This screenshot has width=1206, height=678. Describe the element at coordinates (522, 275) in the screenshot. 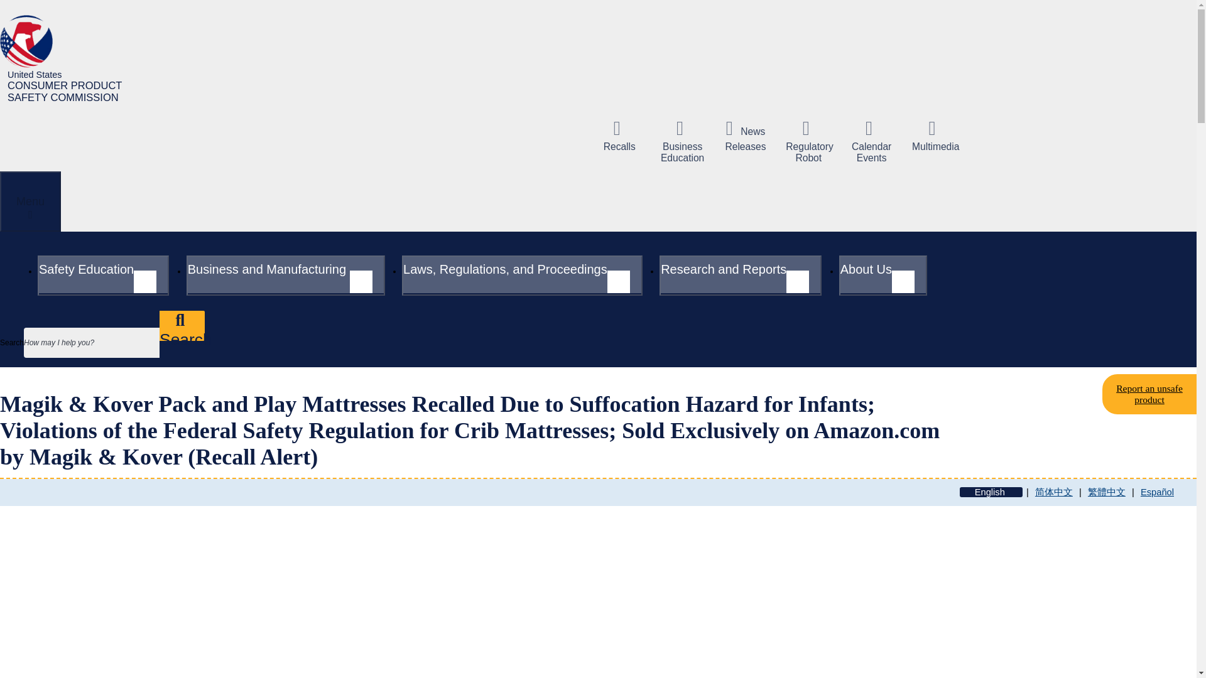

I see `Laws, Regulations, and Proceedings` at that location.